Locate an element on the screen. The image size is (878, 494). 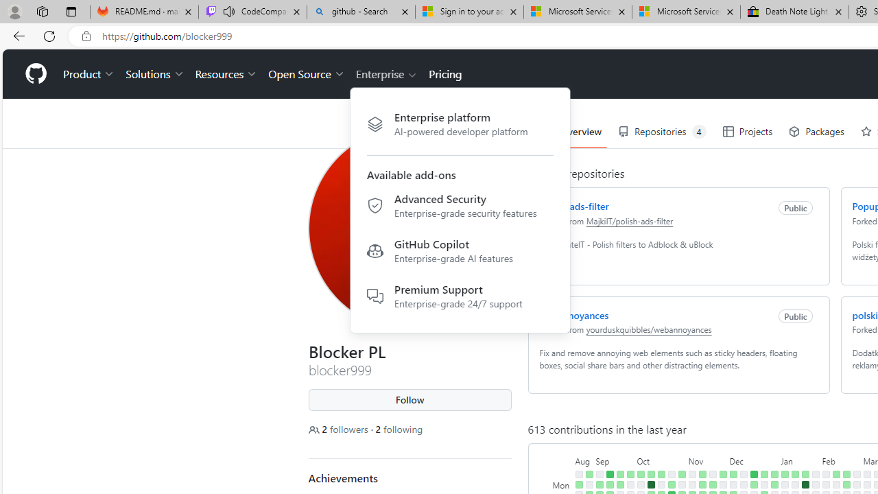
3 contributions on December 18th. is located at coordinates (753, 484).